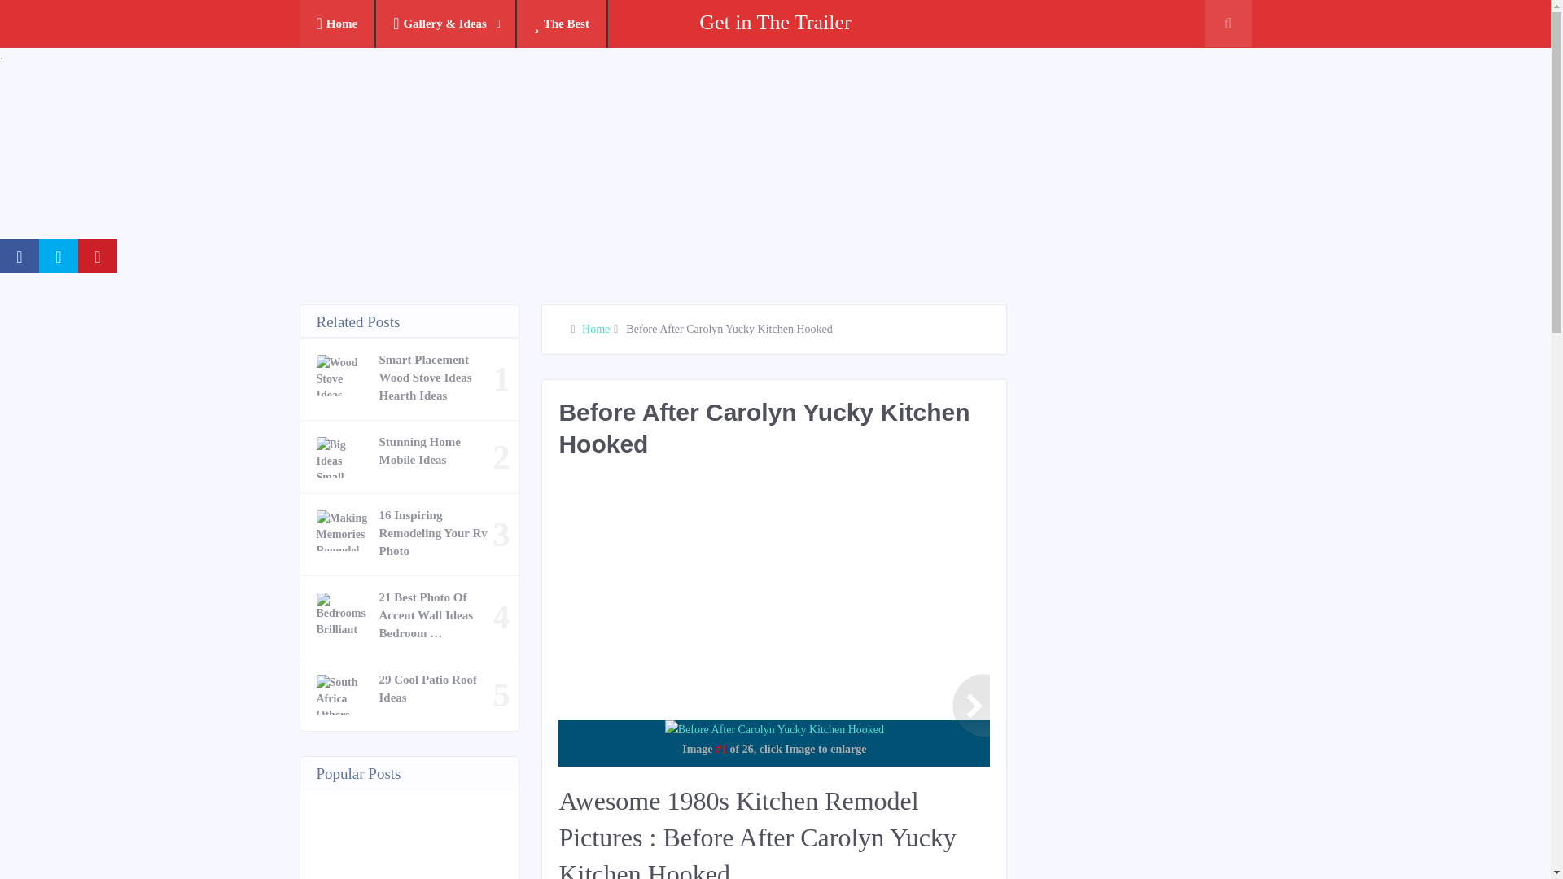 The width and height of the screenshot is (1563, 879). Describe the element at coordinates (854, 597) in the screenshot. I see `Advertisement` at that location.